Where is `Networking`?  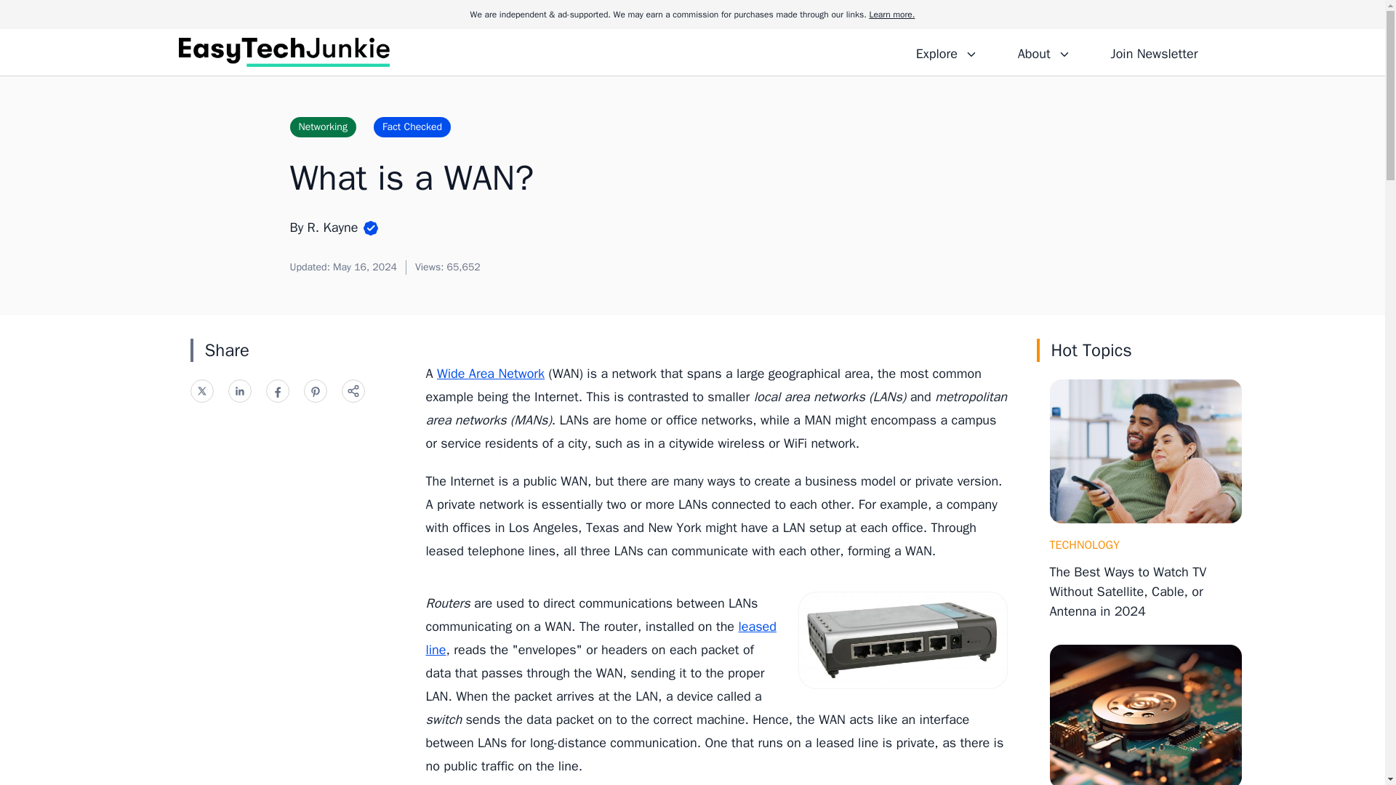
Networking is located at coordinates (322, 126).